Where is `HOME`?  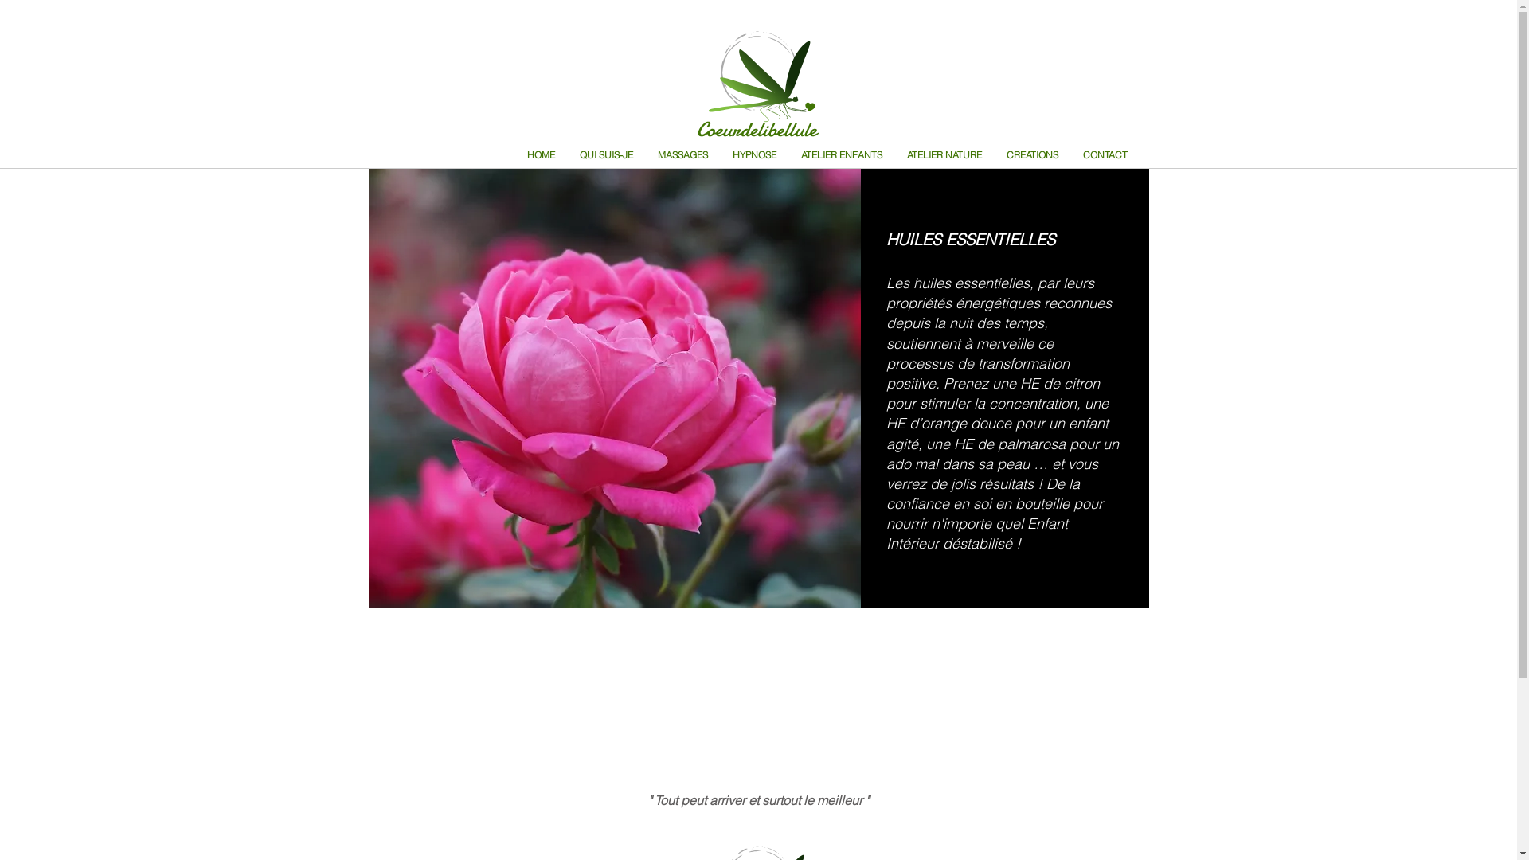 HOME is located at coordinates (541, 155).